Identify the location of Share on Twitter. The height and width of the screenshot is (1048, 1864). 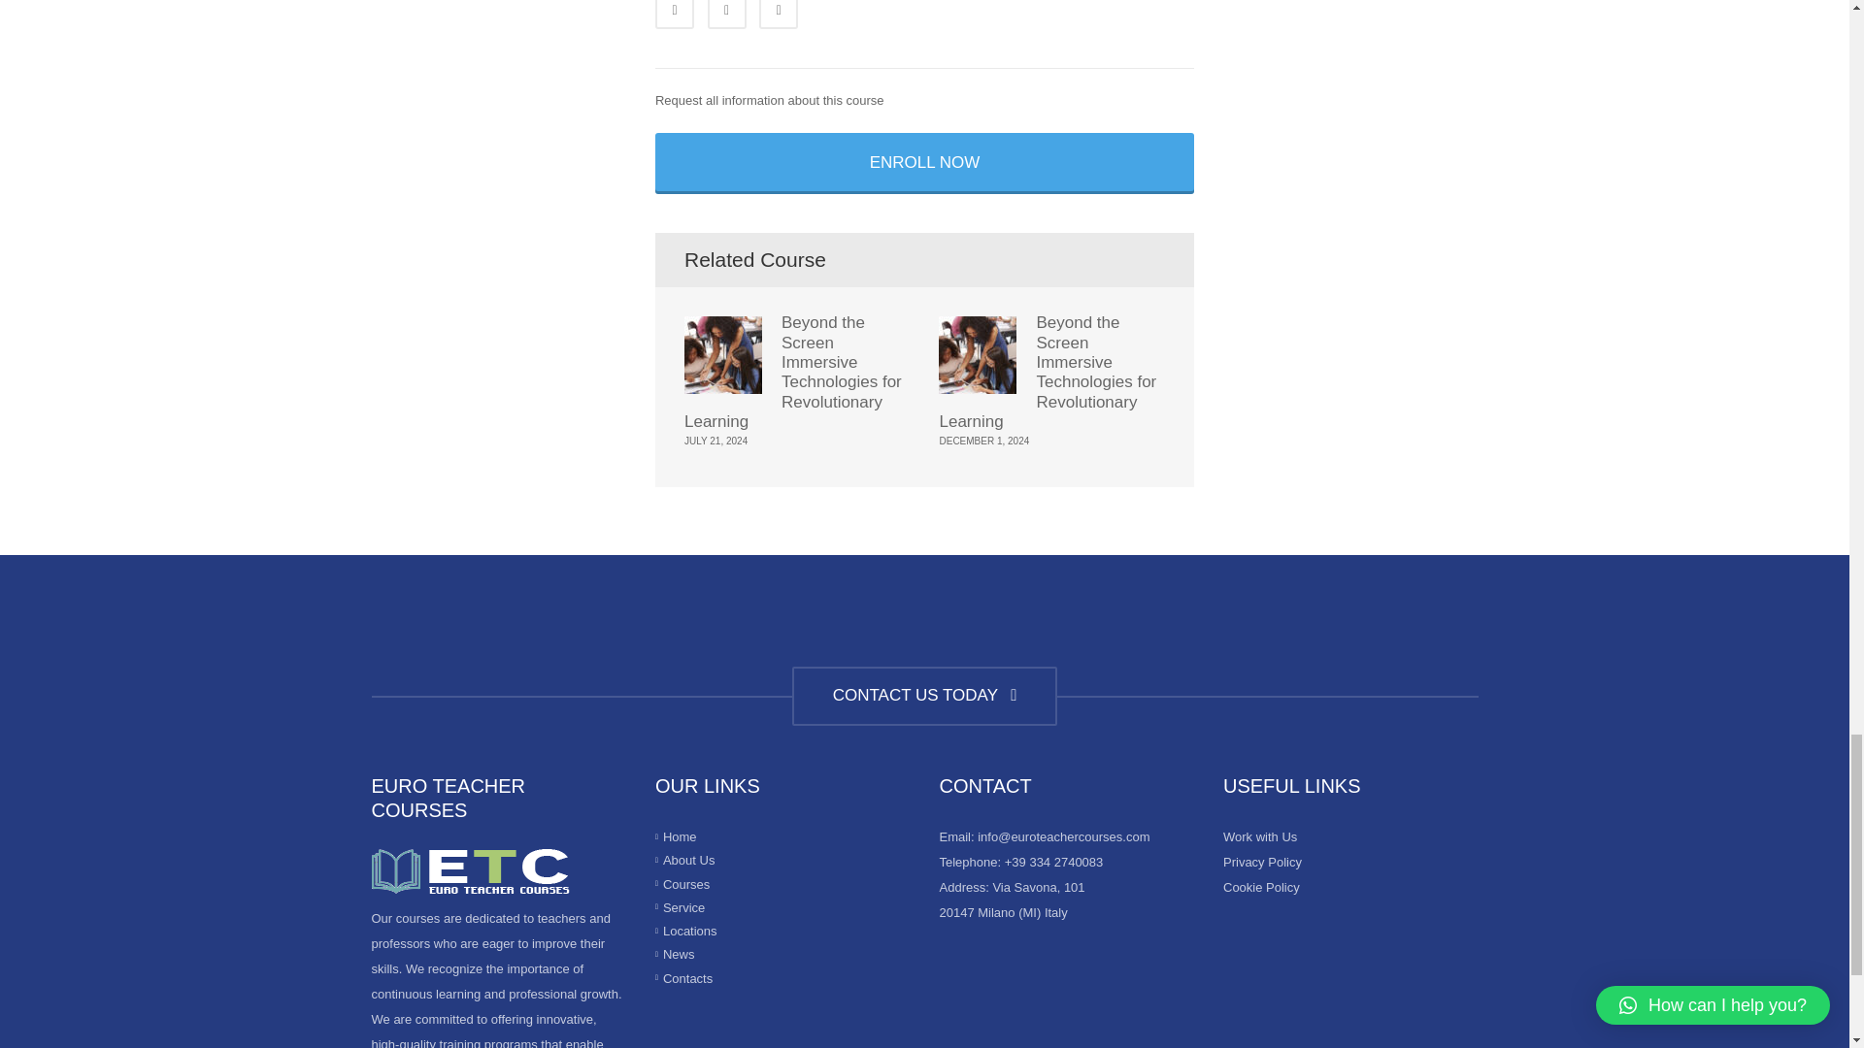
(727, 15).